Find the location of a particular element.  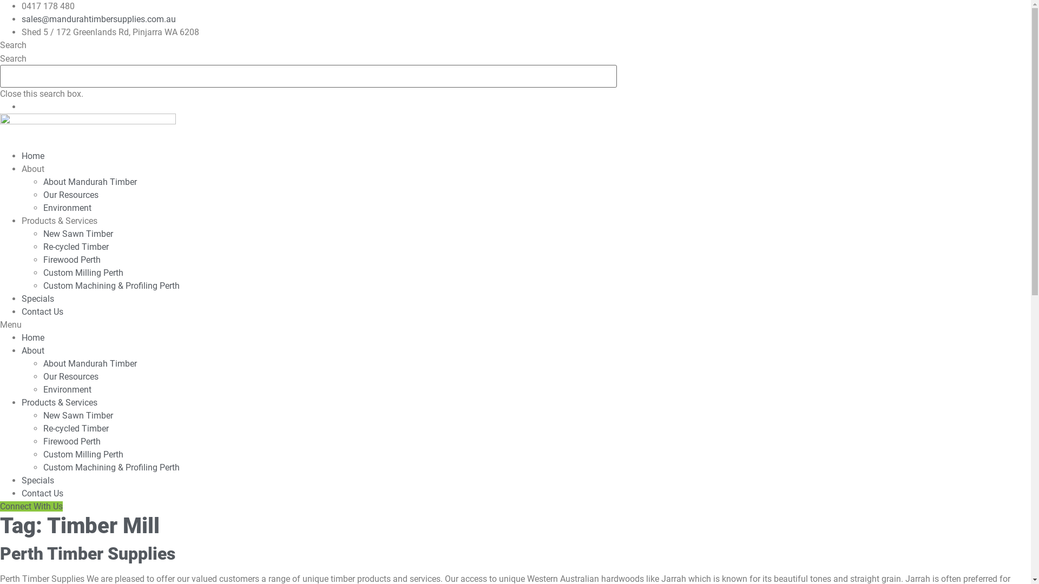

Products & Services is located at coordinates (60, 221).